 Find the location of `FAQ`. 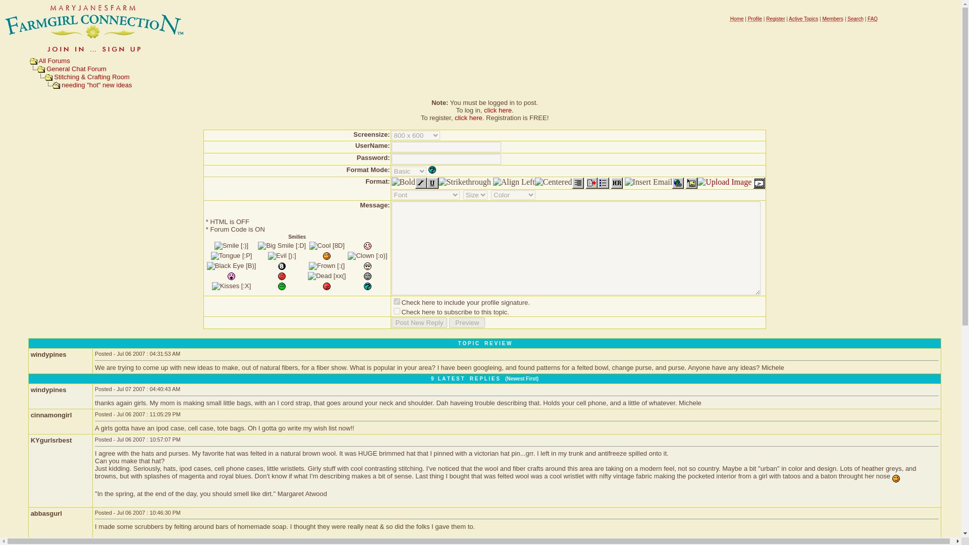

FAQ is located at coordinates (872, 19).